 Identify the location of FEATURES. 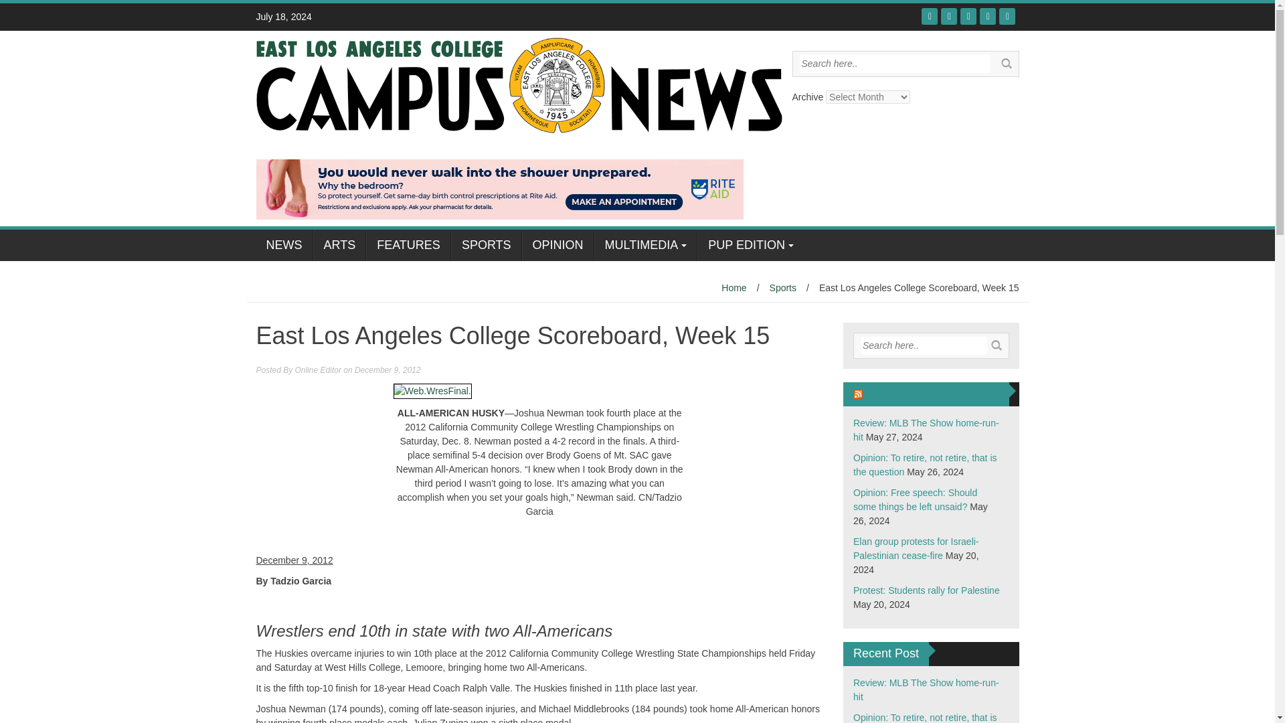
(408, 245).